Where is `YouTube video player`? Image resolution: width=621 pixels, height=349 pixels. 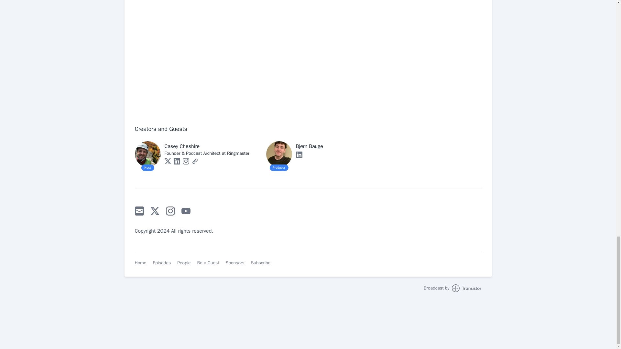
YouTube video player is located at coordinates (232, 54).